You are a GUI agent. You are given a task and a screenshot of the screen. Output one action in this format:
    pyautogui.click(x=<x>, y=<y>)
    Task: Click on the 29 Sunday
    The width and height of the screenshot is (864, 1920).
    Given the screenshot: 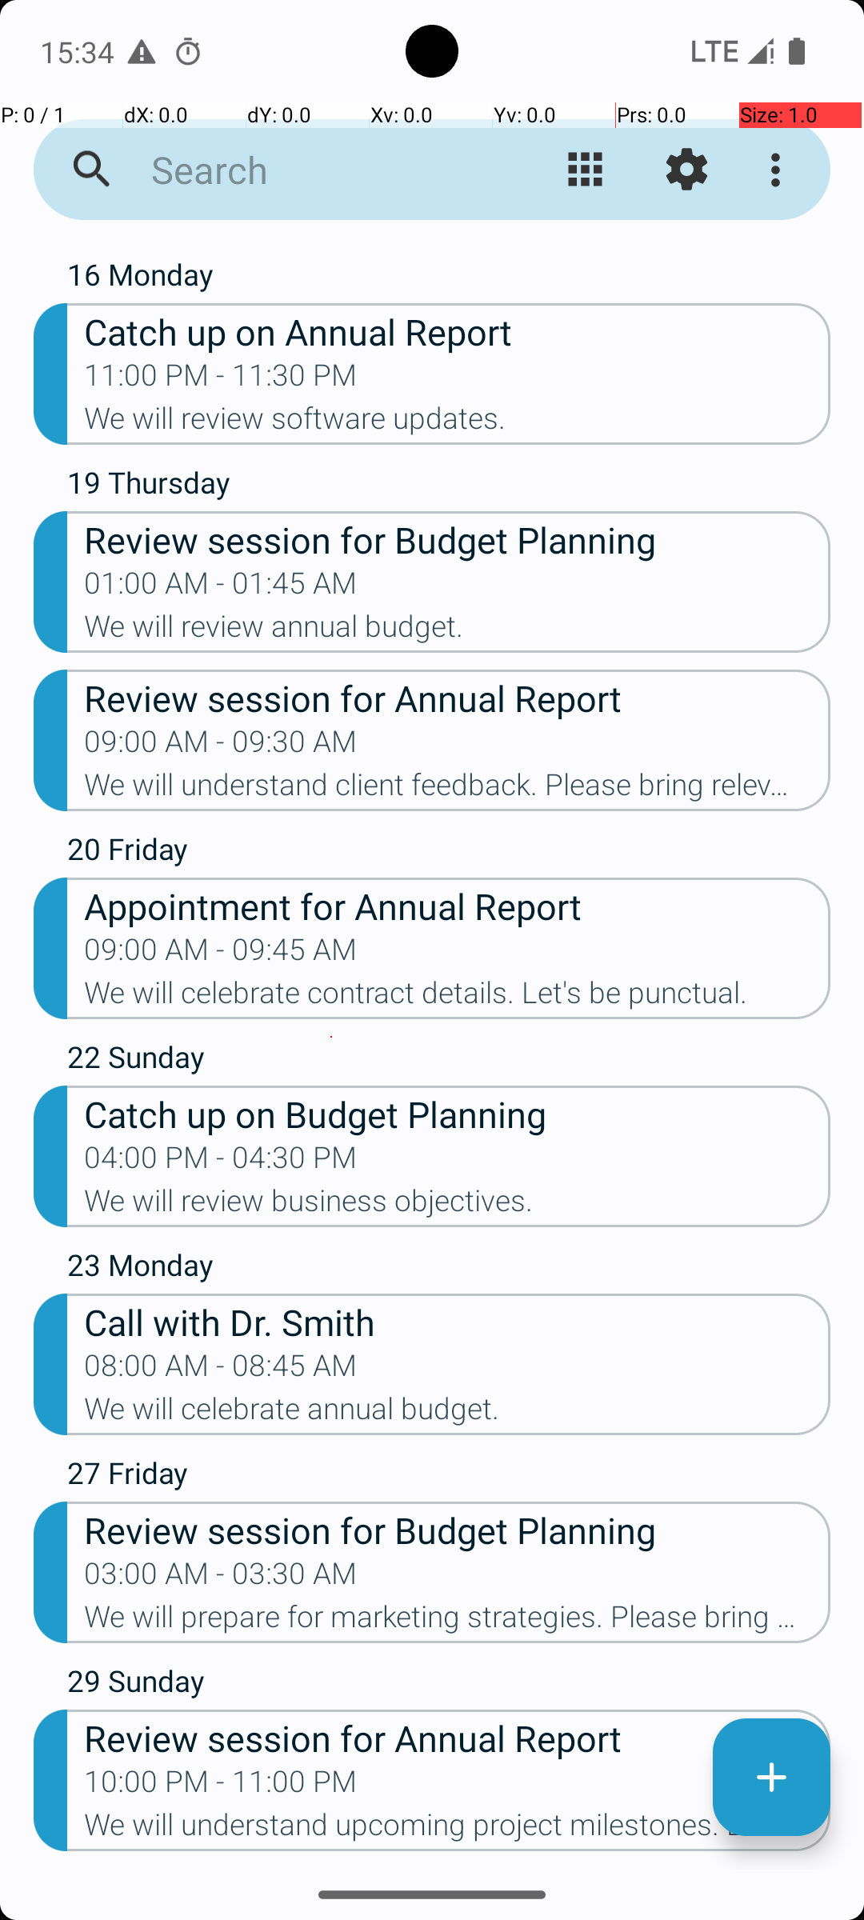 What is the action you would take?
    pyautogui.click(x=449, y=1685)
    